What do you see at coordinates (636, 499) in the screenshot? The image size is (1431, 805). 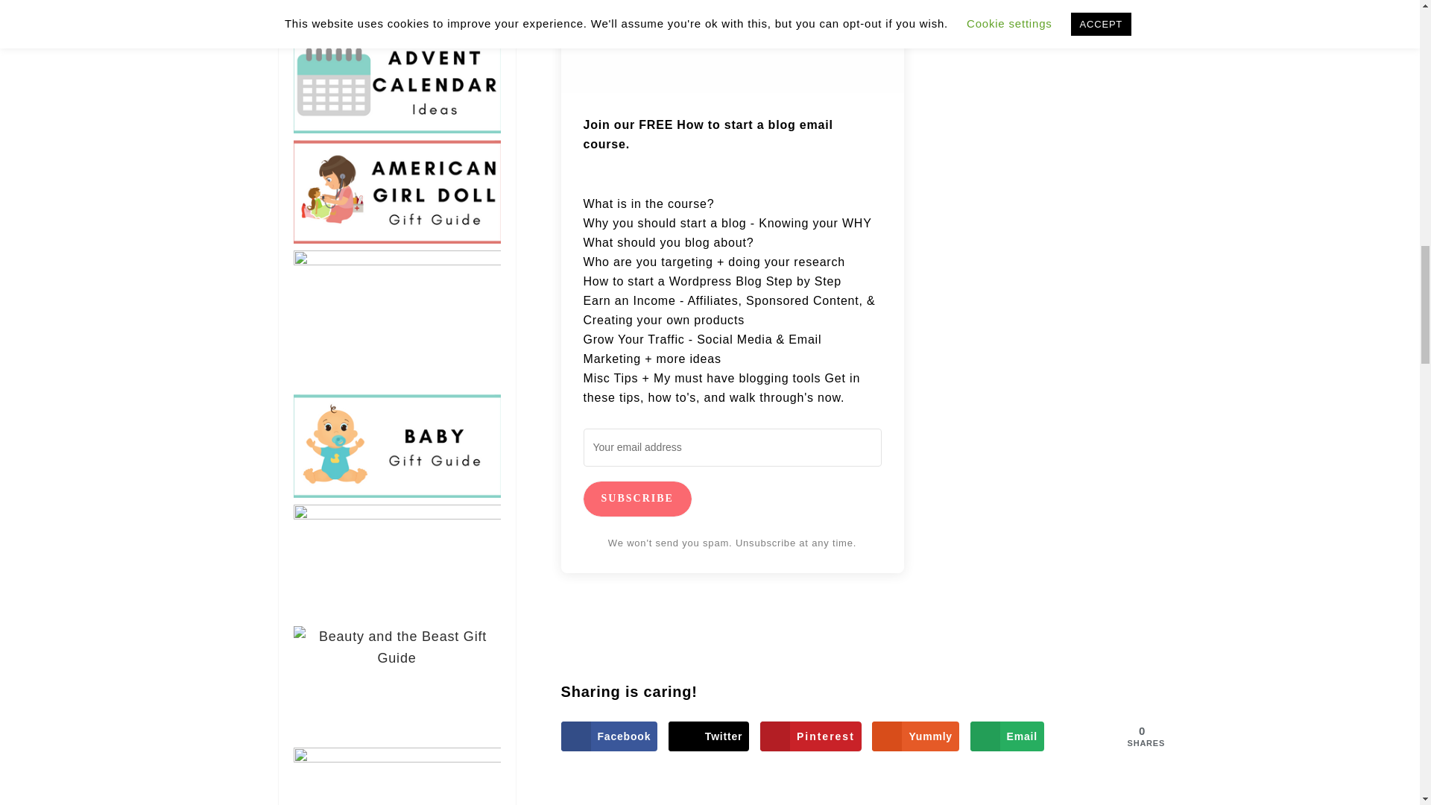 I see `SUBSCRIBE` at bounding box center [636, 499].